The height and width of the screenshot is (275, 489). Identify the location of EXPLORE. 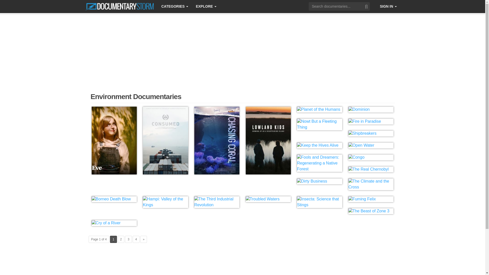
(206, 6).